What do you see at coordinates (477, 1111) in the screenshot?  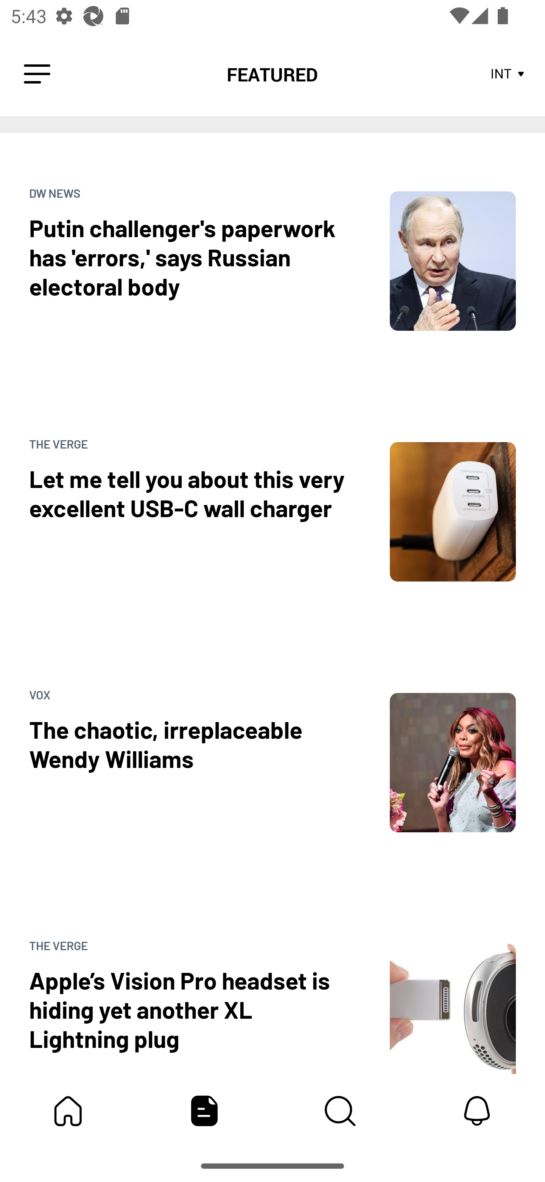 I see `Notifications` at bounding box center [477, 1111].